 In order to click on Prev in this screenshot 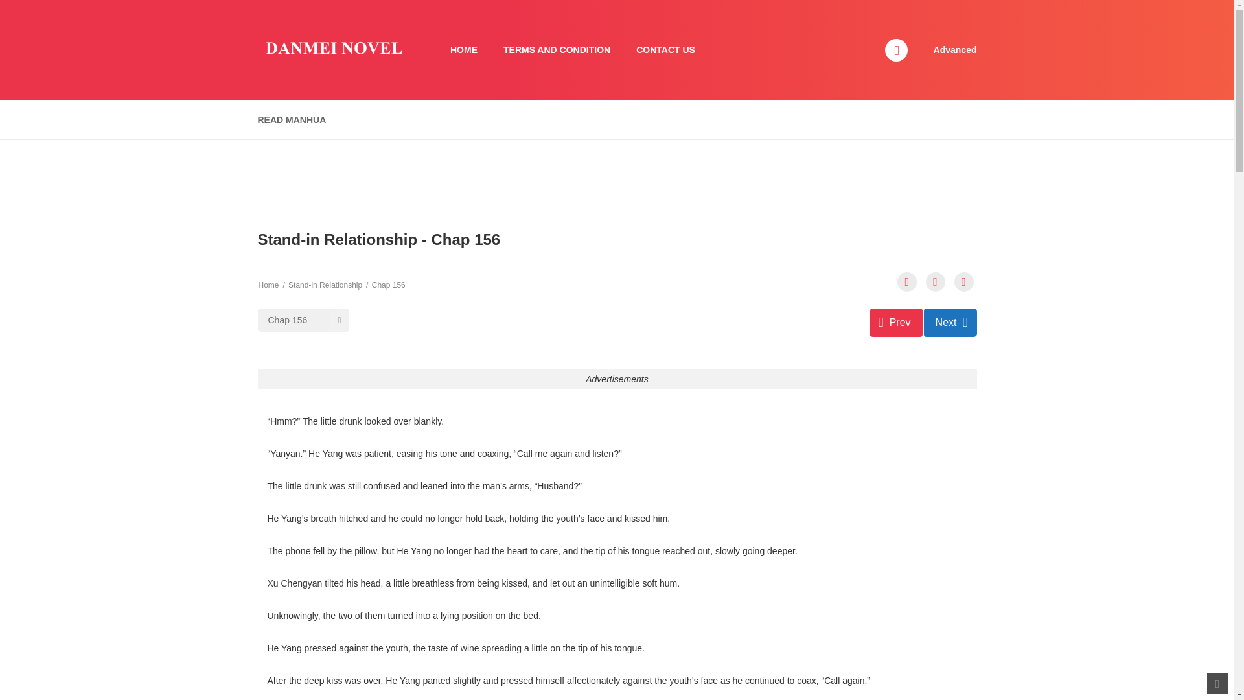, I will do `click(896, 323)`.